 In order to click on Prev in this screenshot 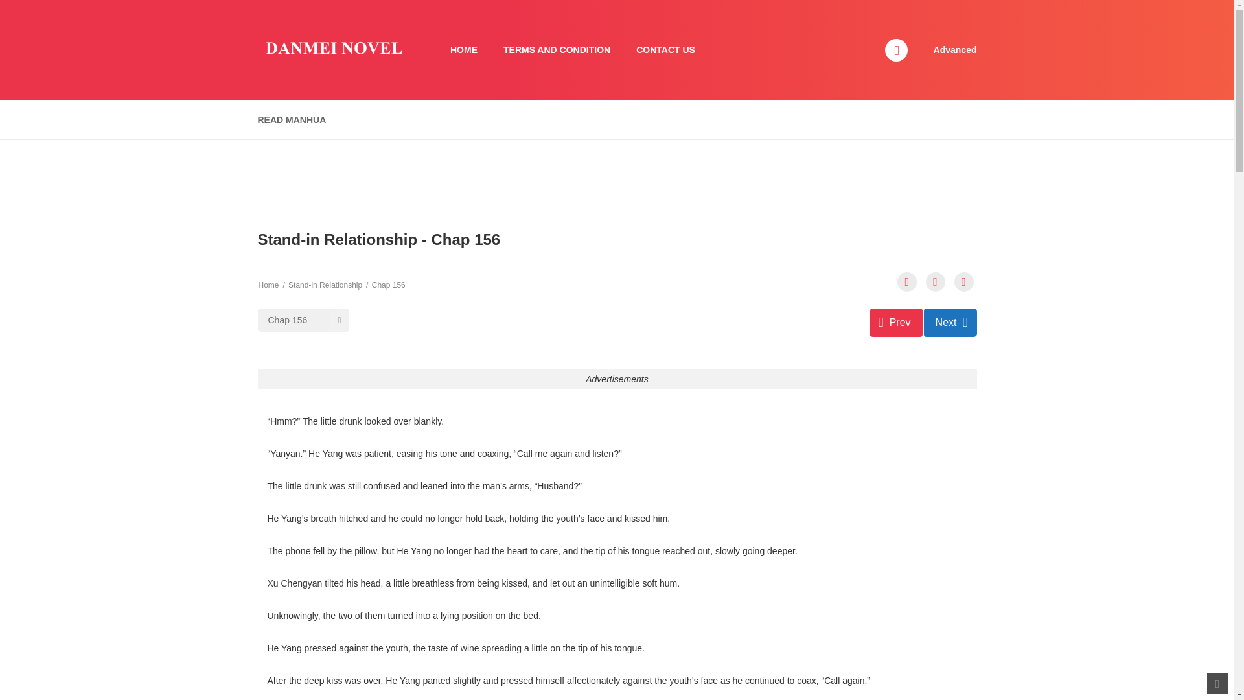, I will do `click(896, 323)`.